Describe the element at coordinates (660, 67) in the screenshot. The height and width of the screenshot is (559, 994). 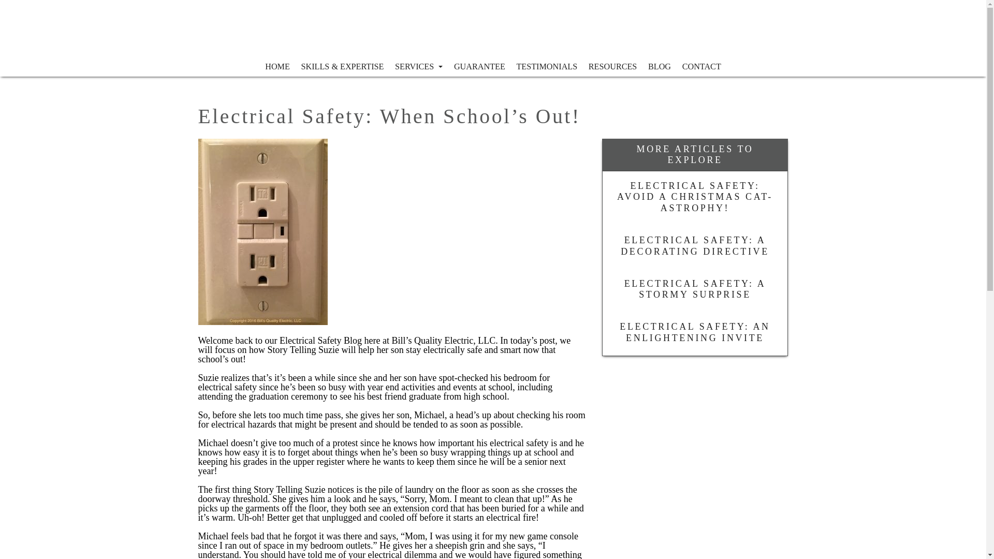
I see `BLOG` at that location.